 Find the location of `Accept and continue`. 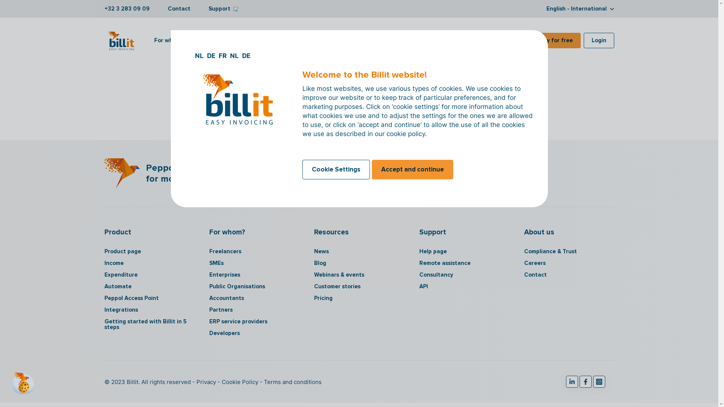

Accept and continue is located at coordinates (413, 170).